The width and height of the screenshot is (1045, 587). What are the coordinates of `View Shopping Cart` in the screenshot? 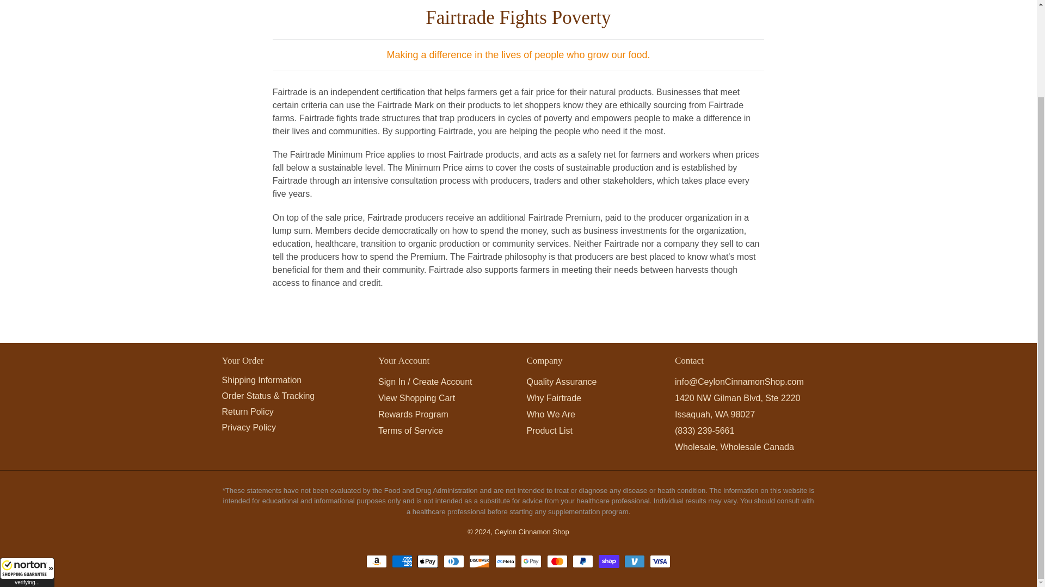 It's located at (416, 398).